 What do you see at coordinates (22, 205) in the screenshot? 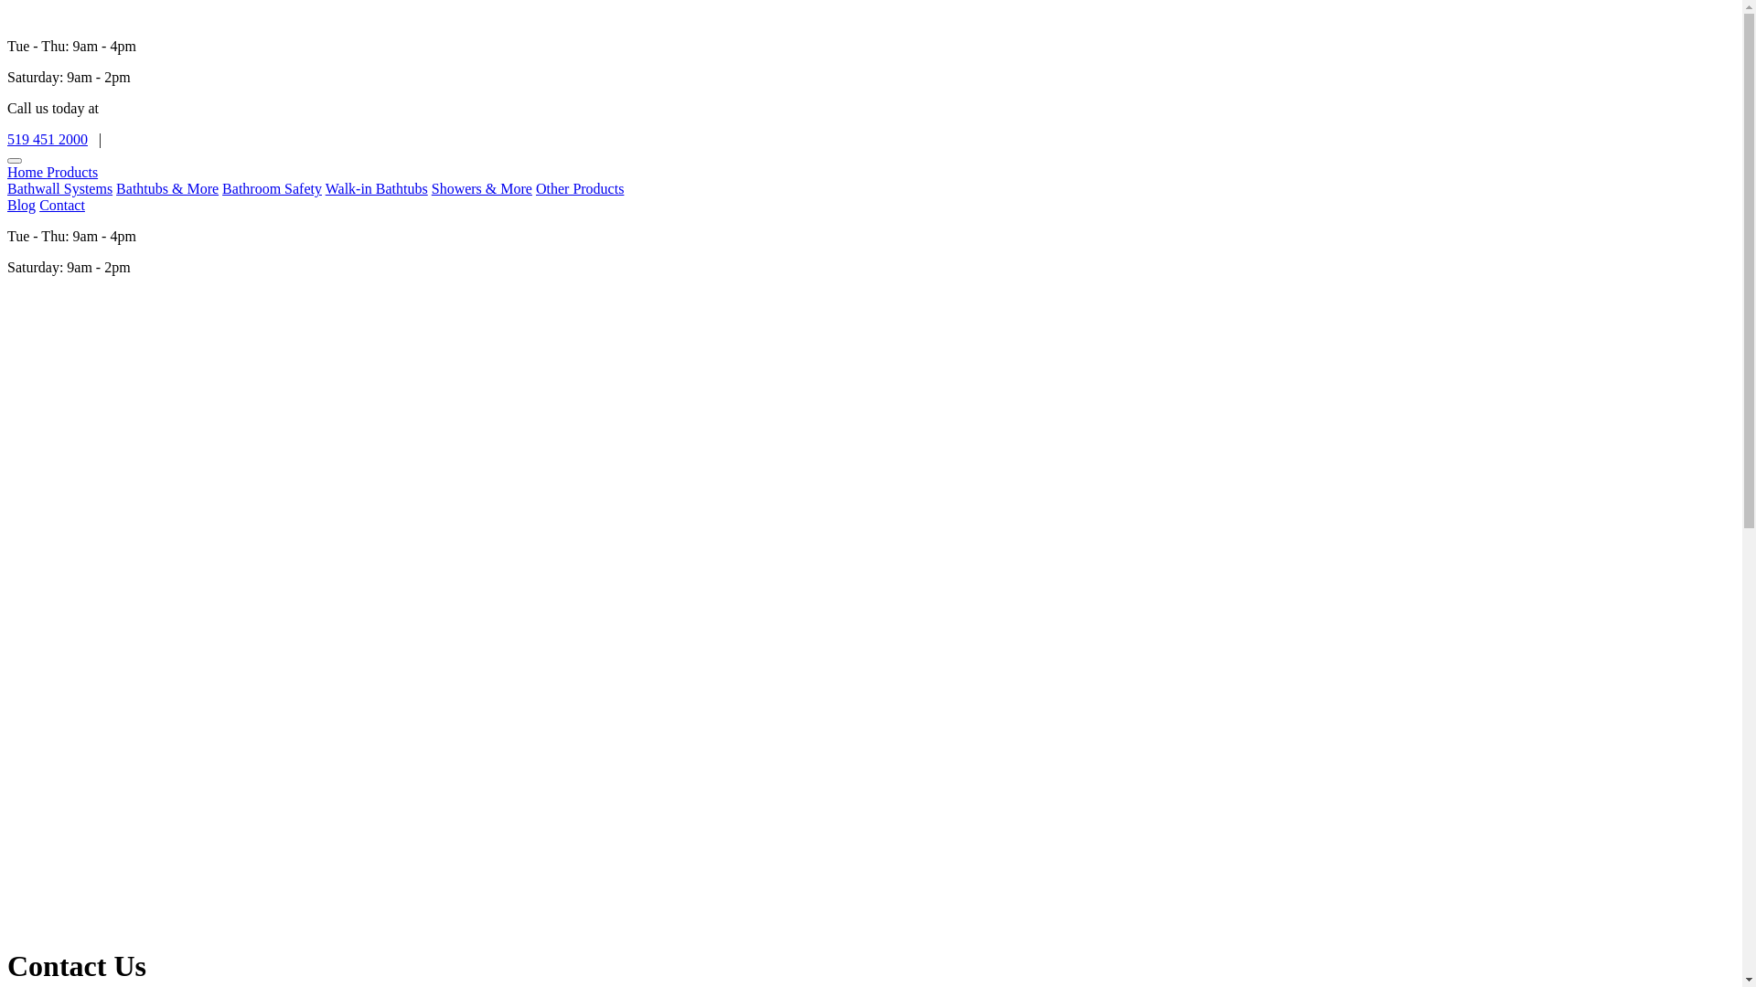
I see `Blog` at bounding box center [22, 205].